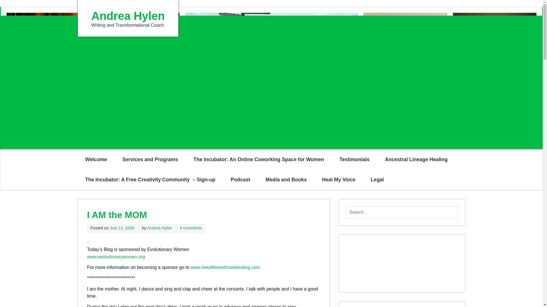 This screenshot has height=307, width=547. Describe the element at coordinates (128, 16) in the screenshot. I see `Andrea Hylen` at that location.